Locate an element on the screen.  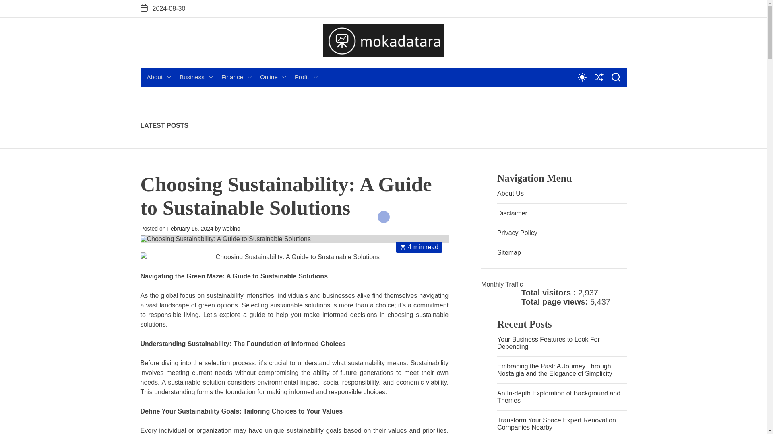
Profit is located at coordinates (306, 77).